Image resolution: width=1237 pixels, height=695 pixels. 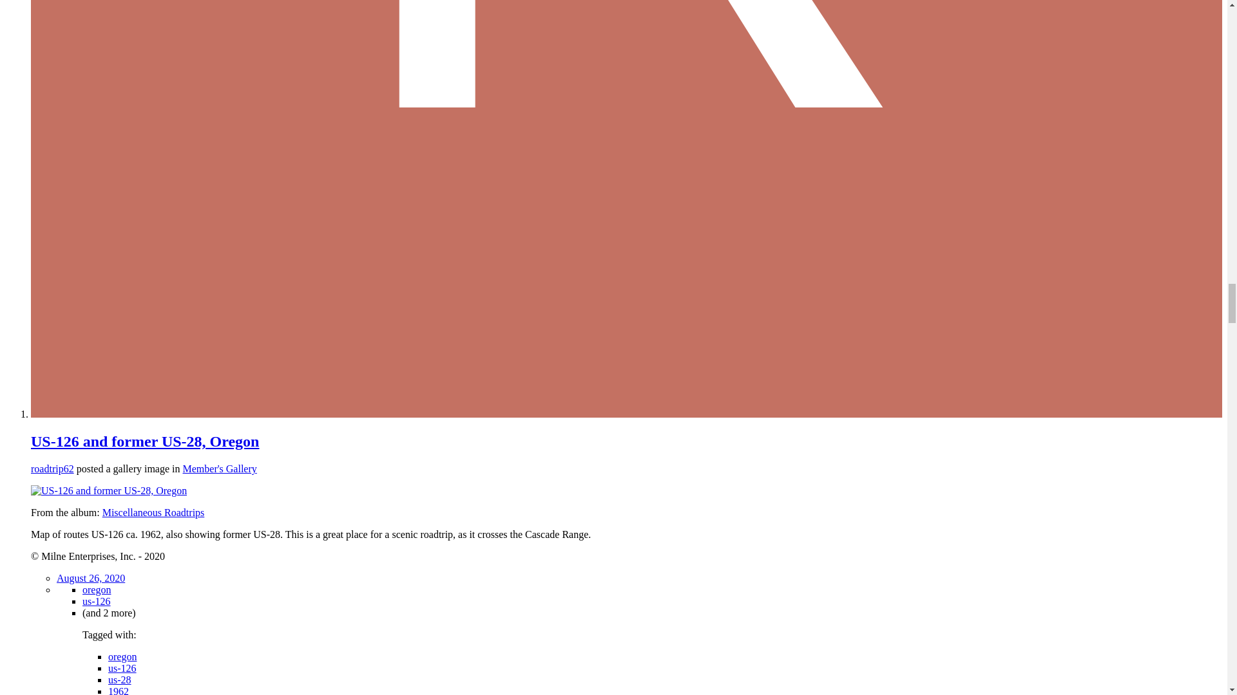 I want to click on Find other content tagged with 'oregon', so click(x=97, y=589).